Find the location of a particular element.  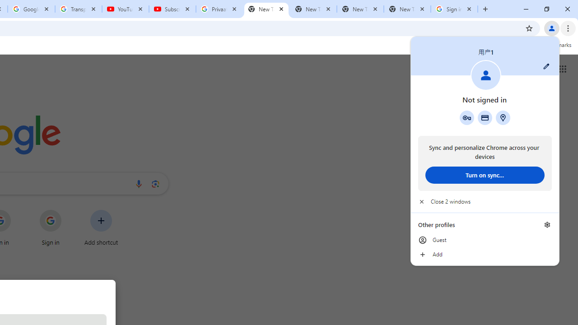

Close 2 windows is located at coordinates (485, 201).